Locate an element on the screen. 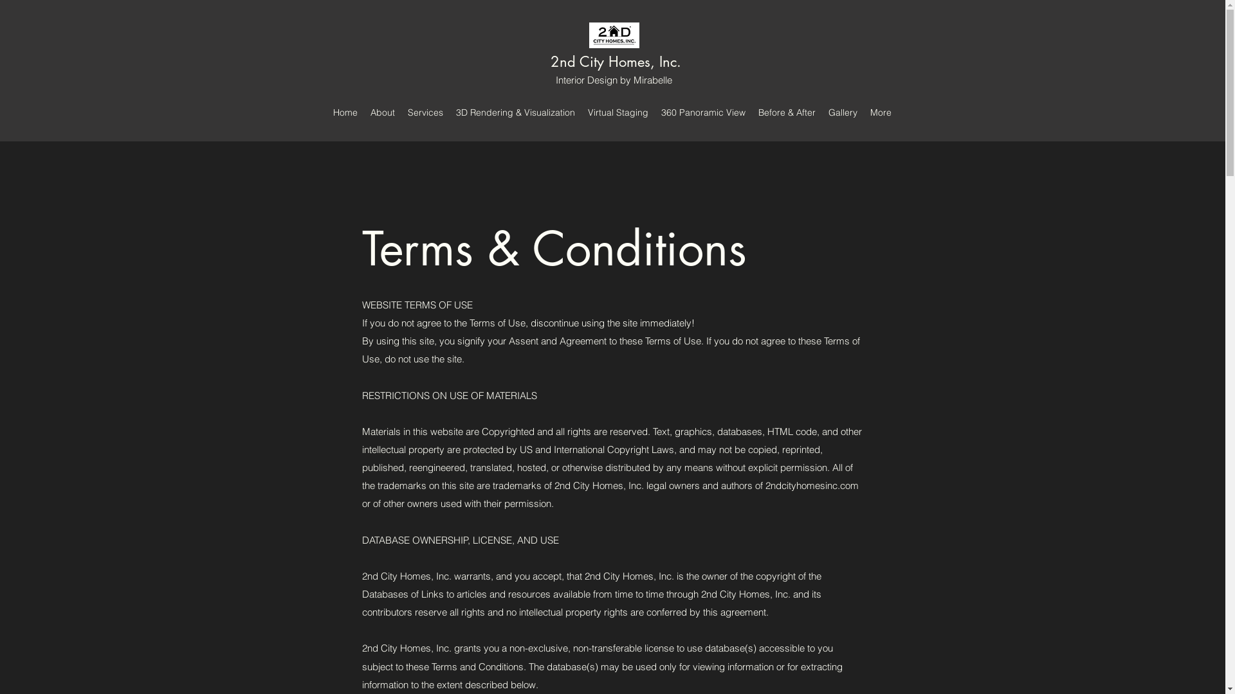 The height and width of the screenshot is (694, 1235). 3D Rendering & Visualization is located at coordinates (516, 112).